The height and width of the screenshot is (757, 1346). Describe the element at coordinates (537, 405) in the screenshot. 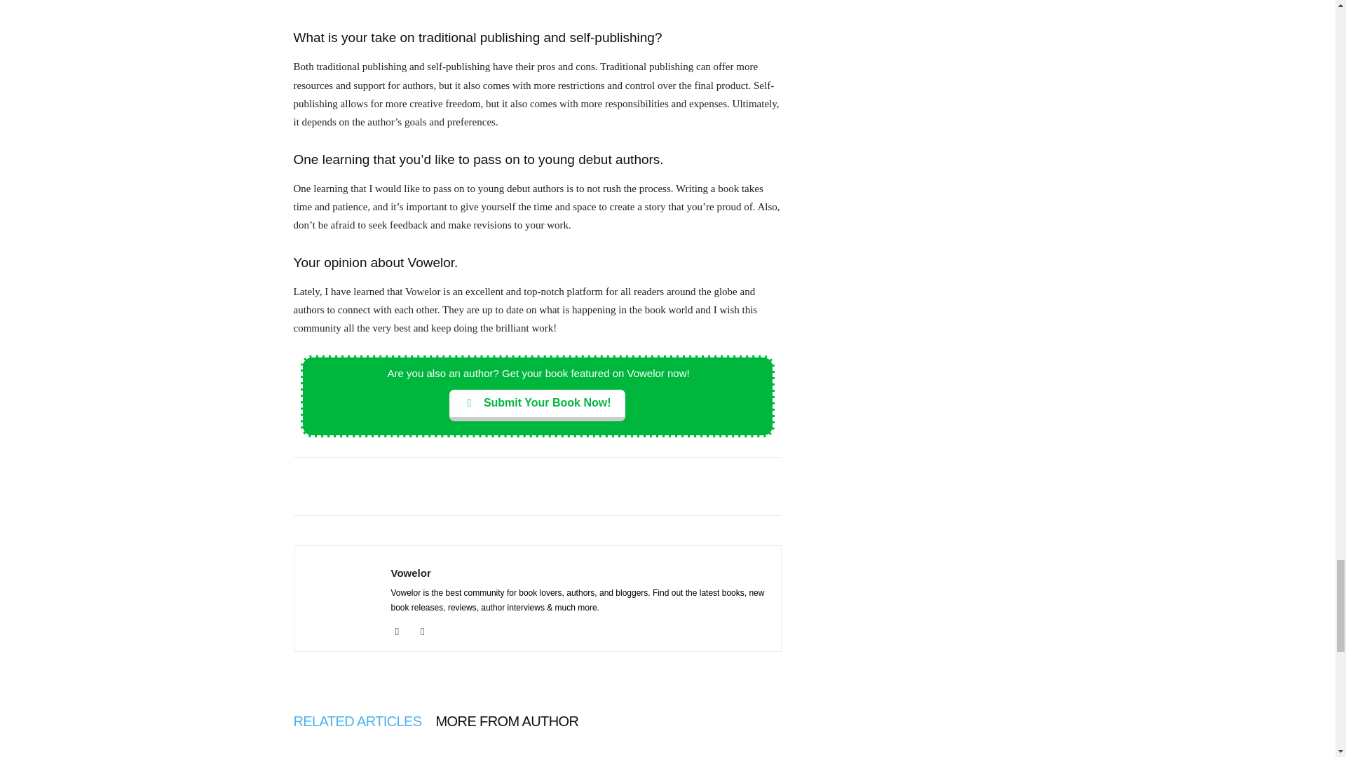

I see `Submit Your Book Now!` at that location.